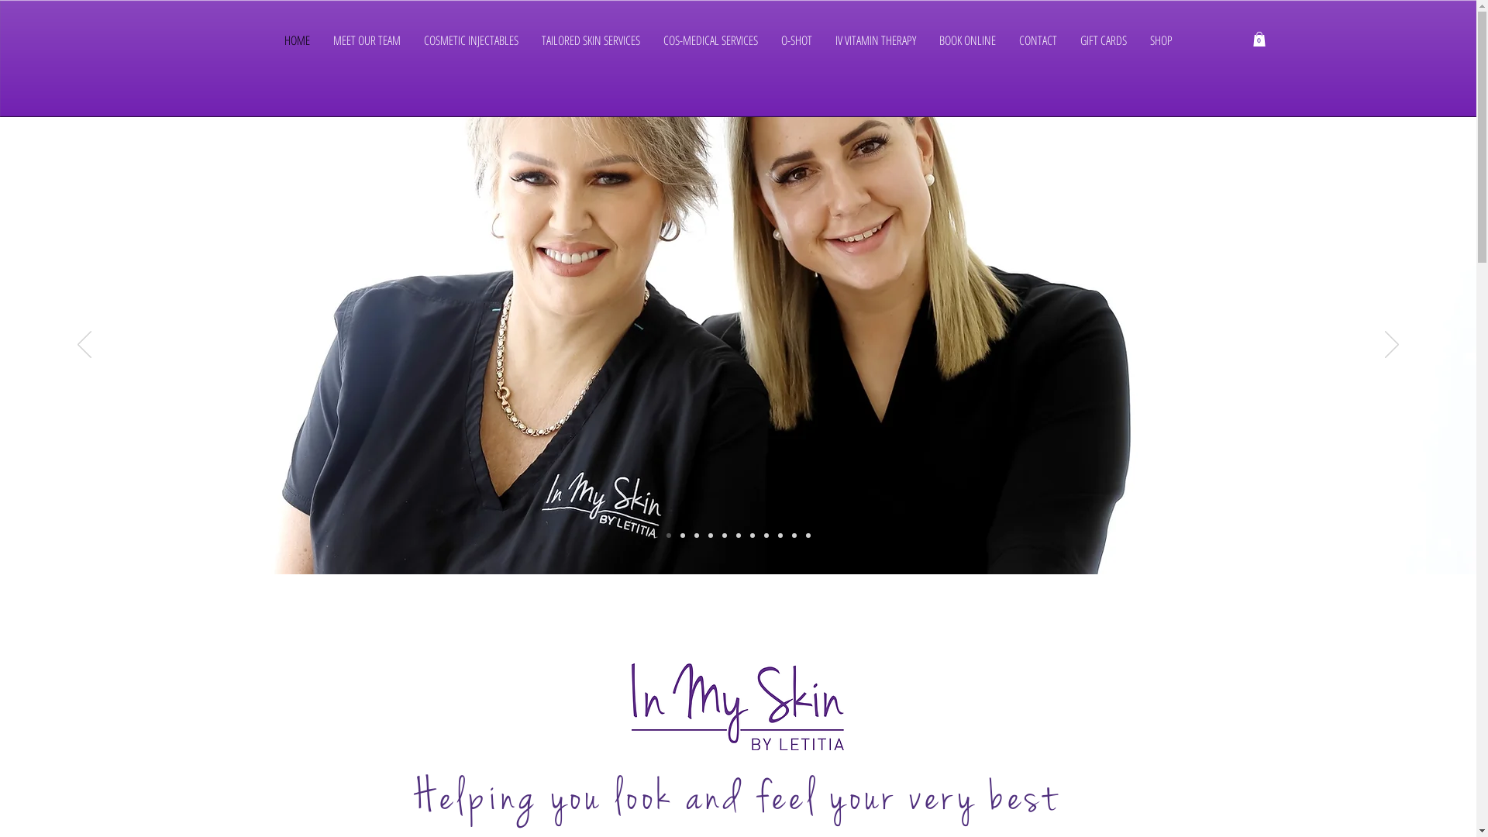  I want to click on BOOK ONLINE, so click(967, 51).